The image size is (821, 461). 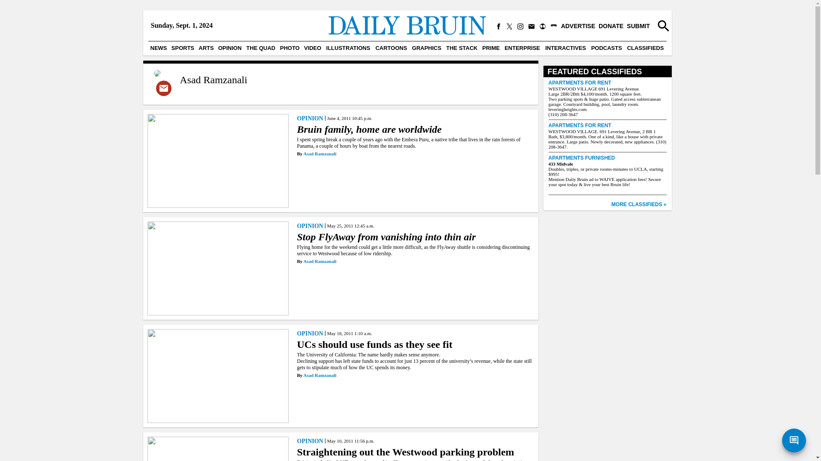 What do you see at coordinates (427, 48) in the screenshot?
I see `GRAPHICS` at bounding box center [427, 48].